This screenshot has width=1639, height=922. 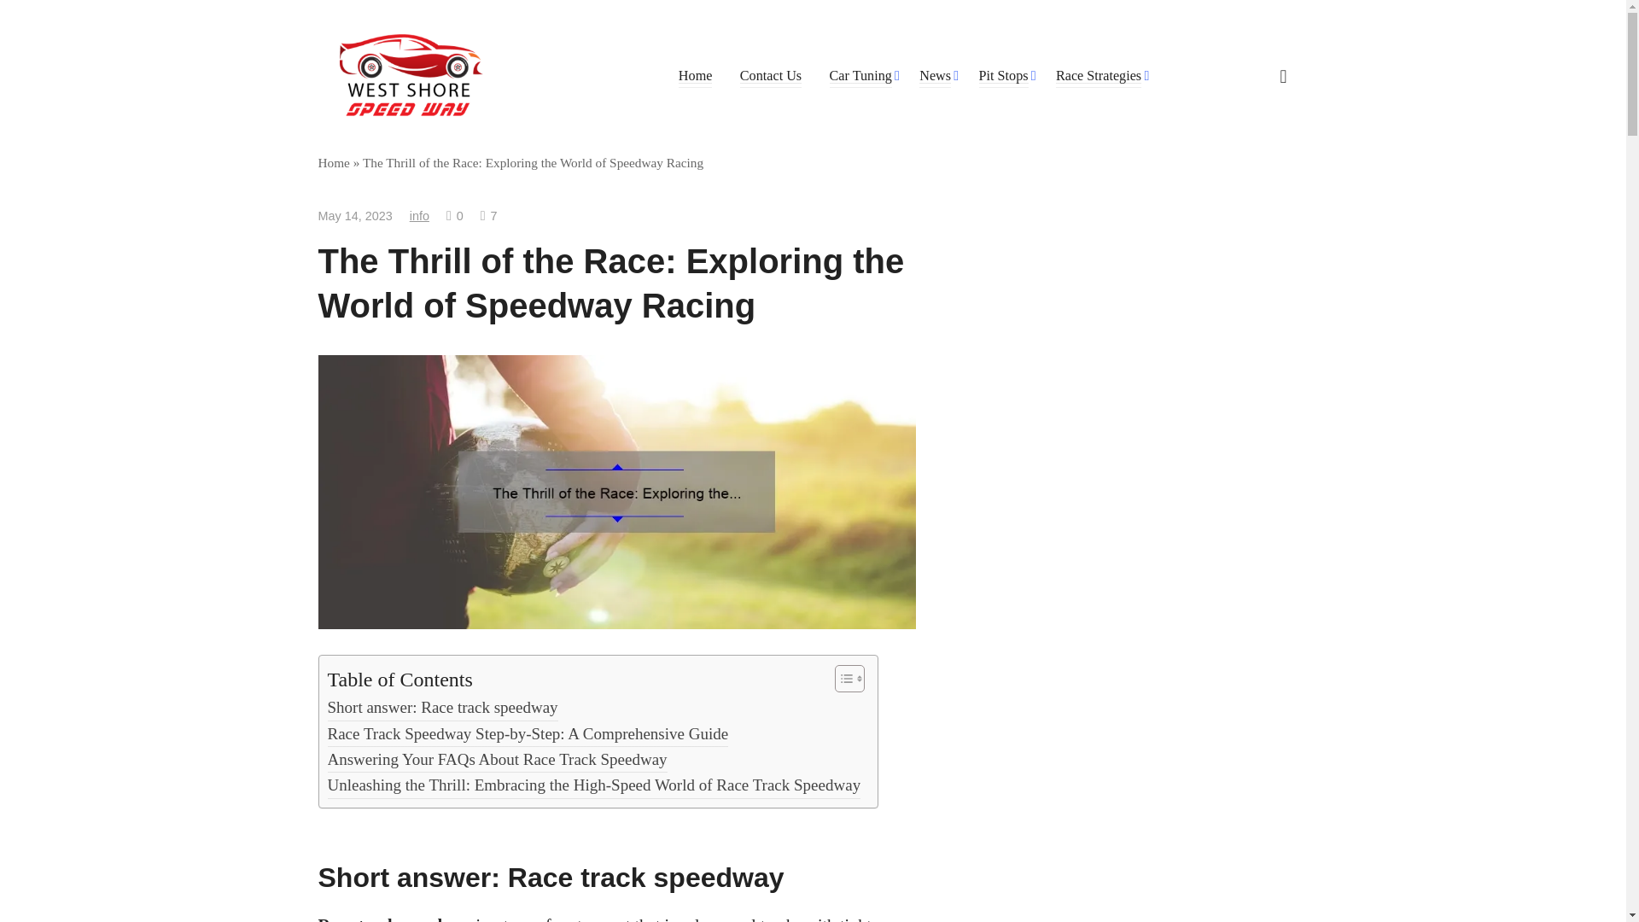 I want to click on Answering Your FAQs About Race Track Speedway, so click(x=497, y=760).